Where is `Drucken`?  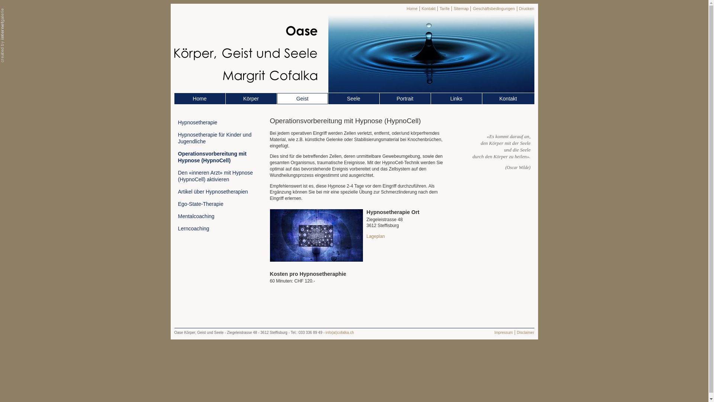 Drucken is located at coordinates (527, 9).